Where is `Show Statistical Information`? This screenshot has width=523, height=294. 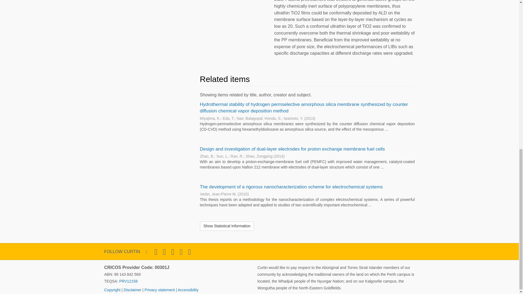 Show Statistical Information is located at coordinates (227, 226).